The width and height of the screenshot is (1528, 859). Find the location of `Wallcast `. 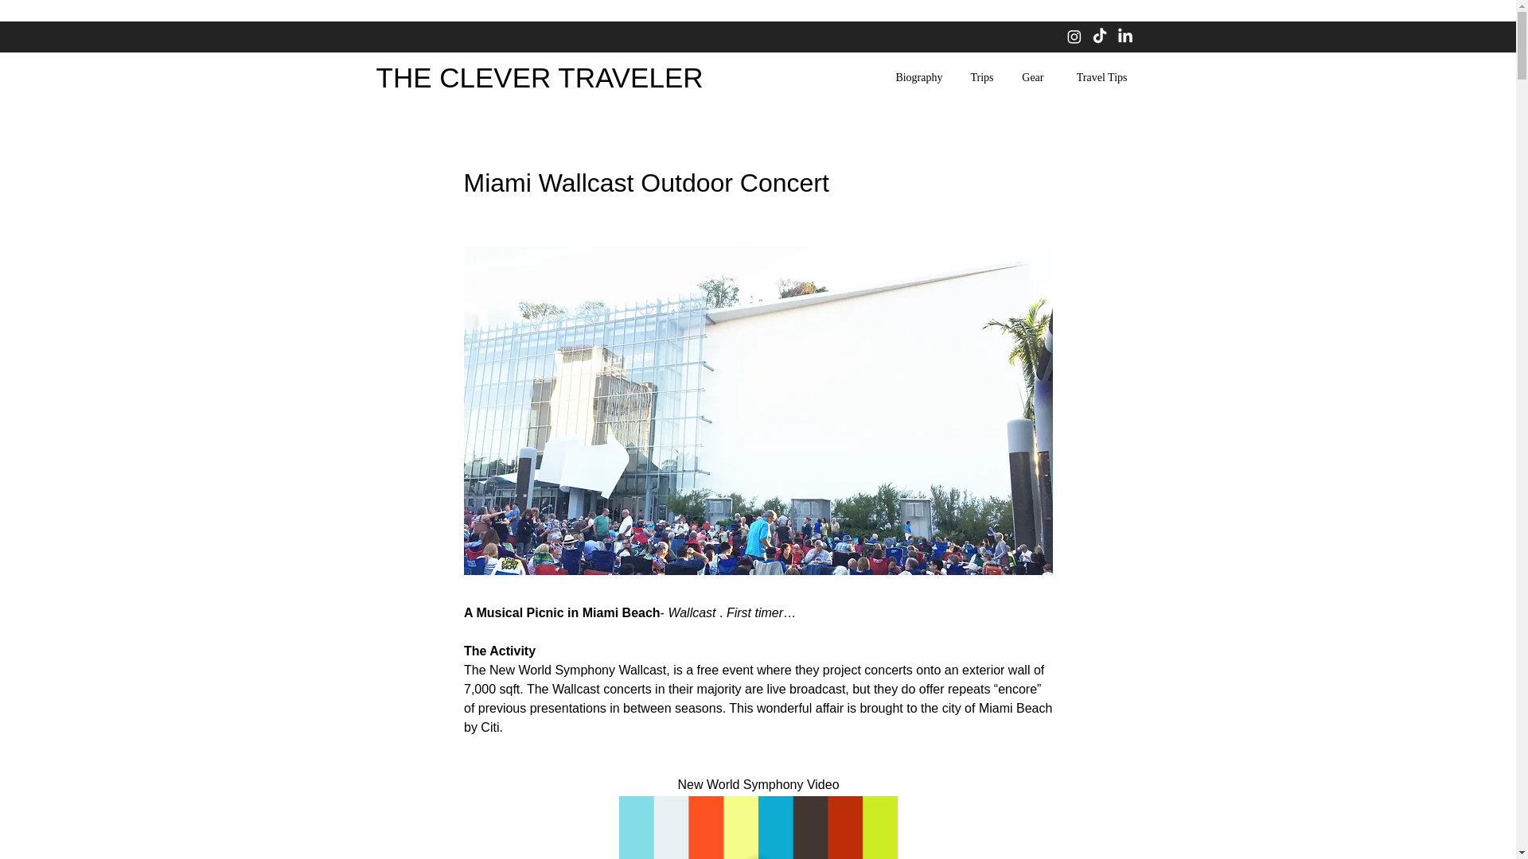

Wallcast  is located at coordinates (576, 689).